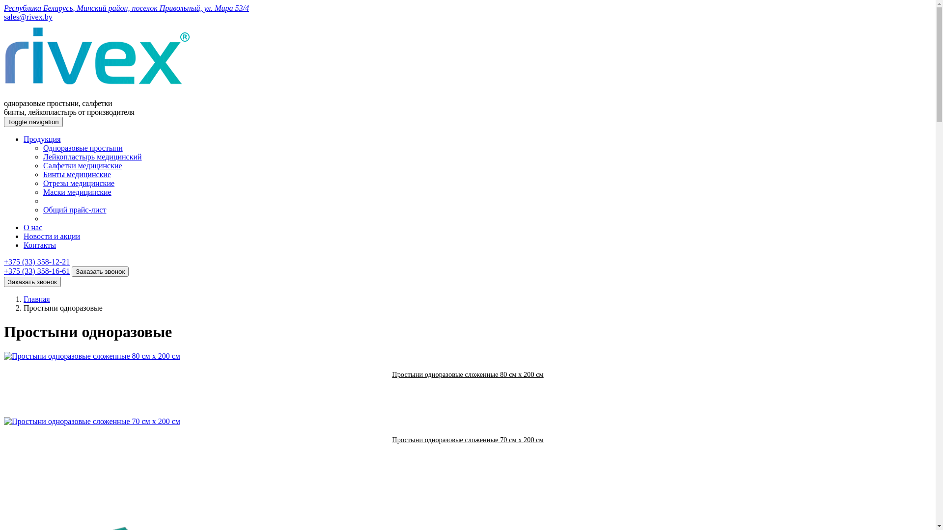 The width and height of the screenshot is (943, 530). What do you see at coordinates (33, 122) in the screenshot?
I see `Toggle navigation` at bounding box center [33, 122].